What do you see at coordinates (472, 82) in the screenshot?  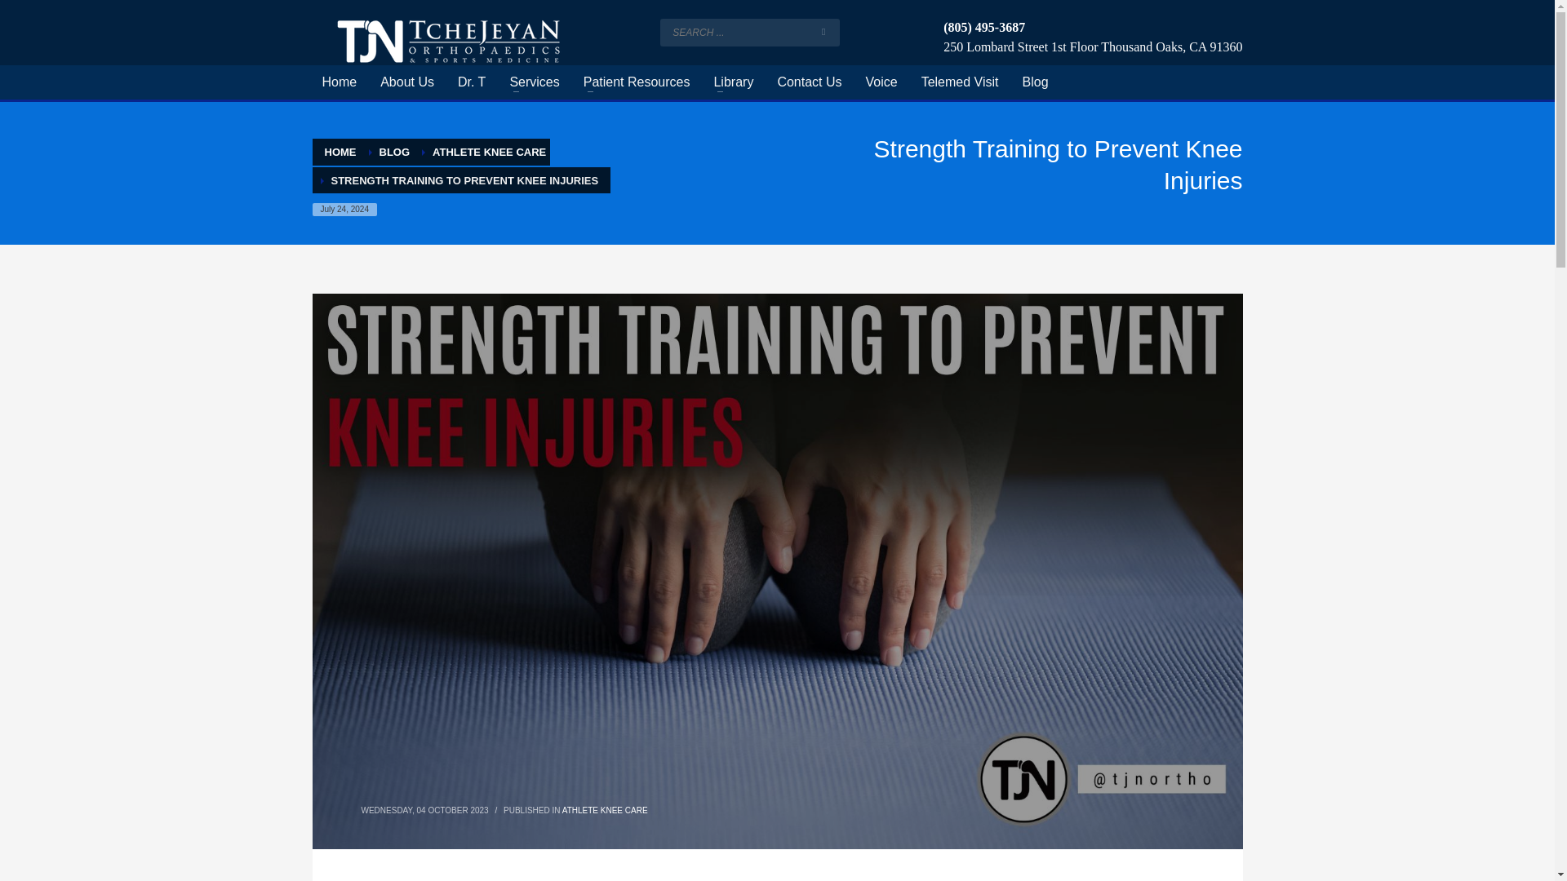 I see `Dr. T` at bounding box center [472, 82].